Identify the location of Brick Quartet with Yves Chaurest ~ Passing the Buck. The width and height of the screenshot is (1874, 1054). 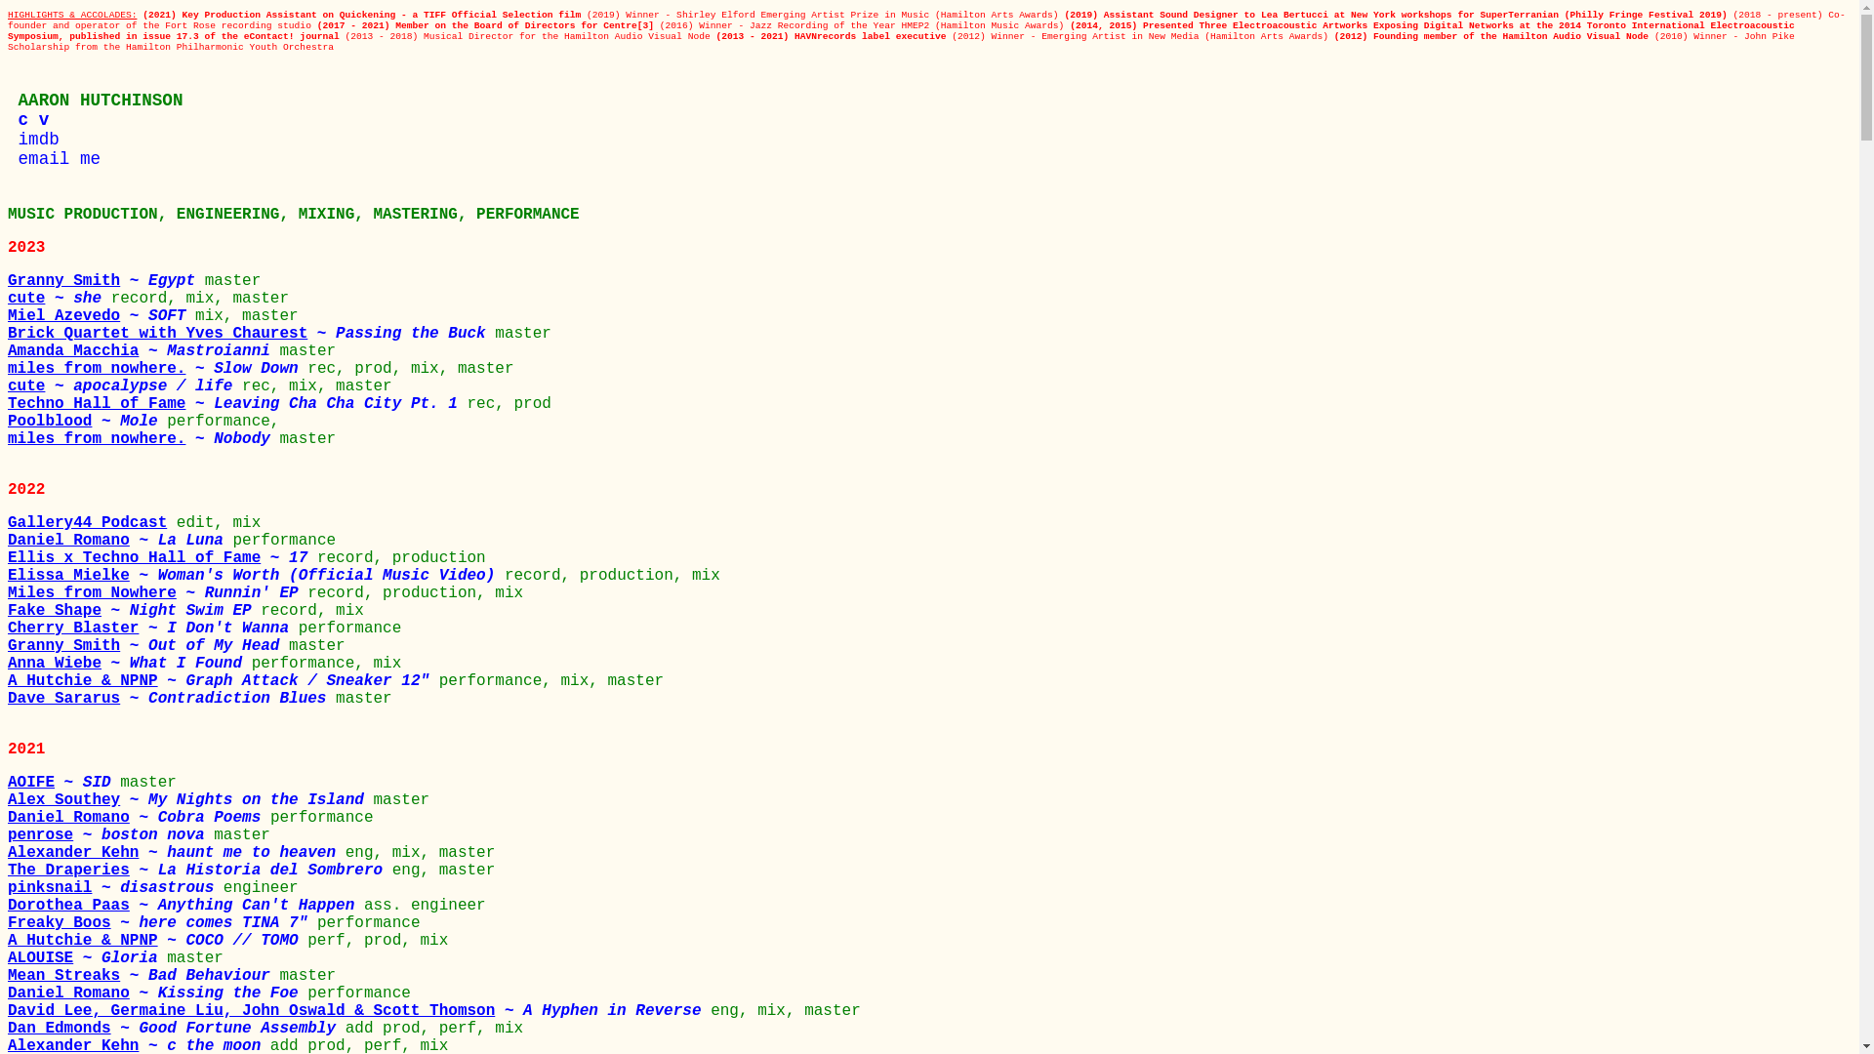
(251, 334).